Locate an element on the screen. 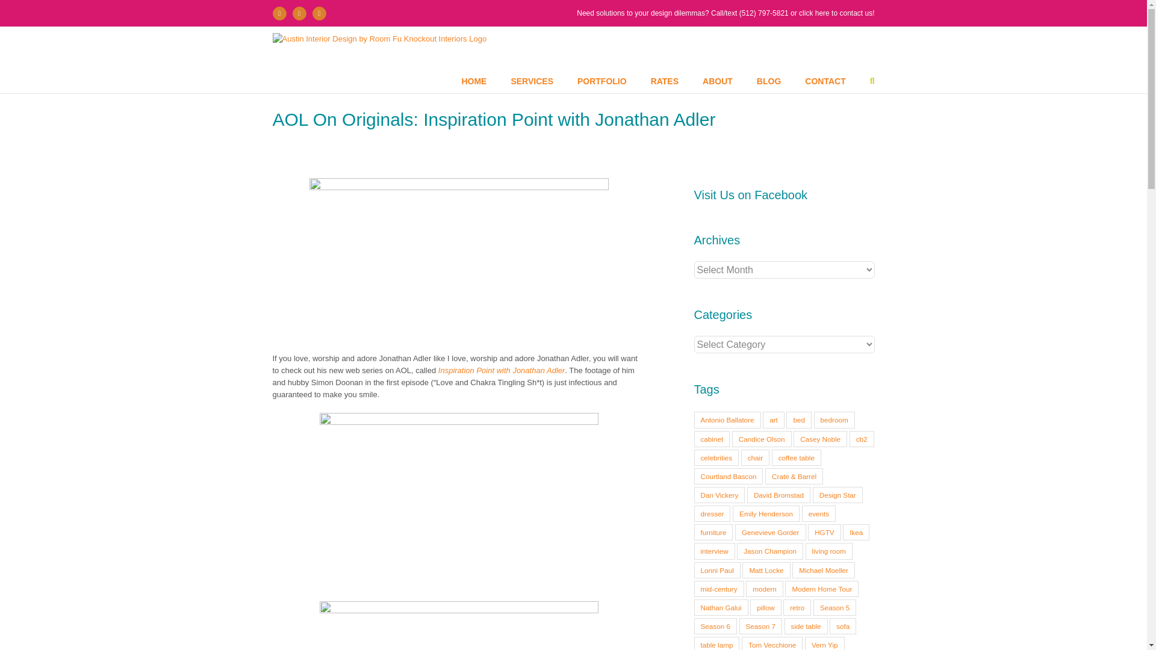 The width and height of the screenshot is (1156, 650). simon doonan jonathan adler inspiration point aol is located at coordinates (459, 626).